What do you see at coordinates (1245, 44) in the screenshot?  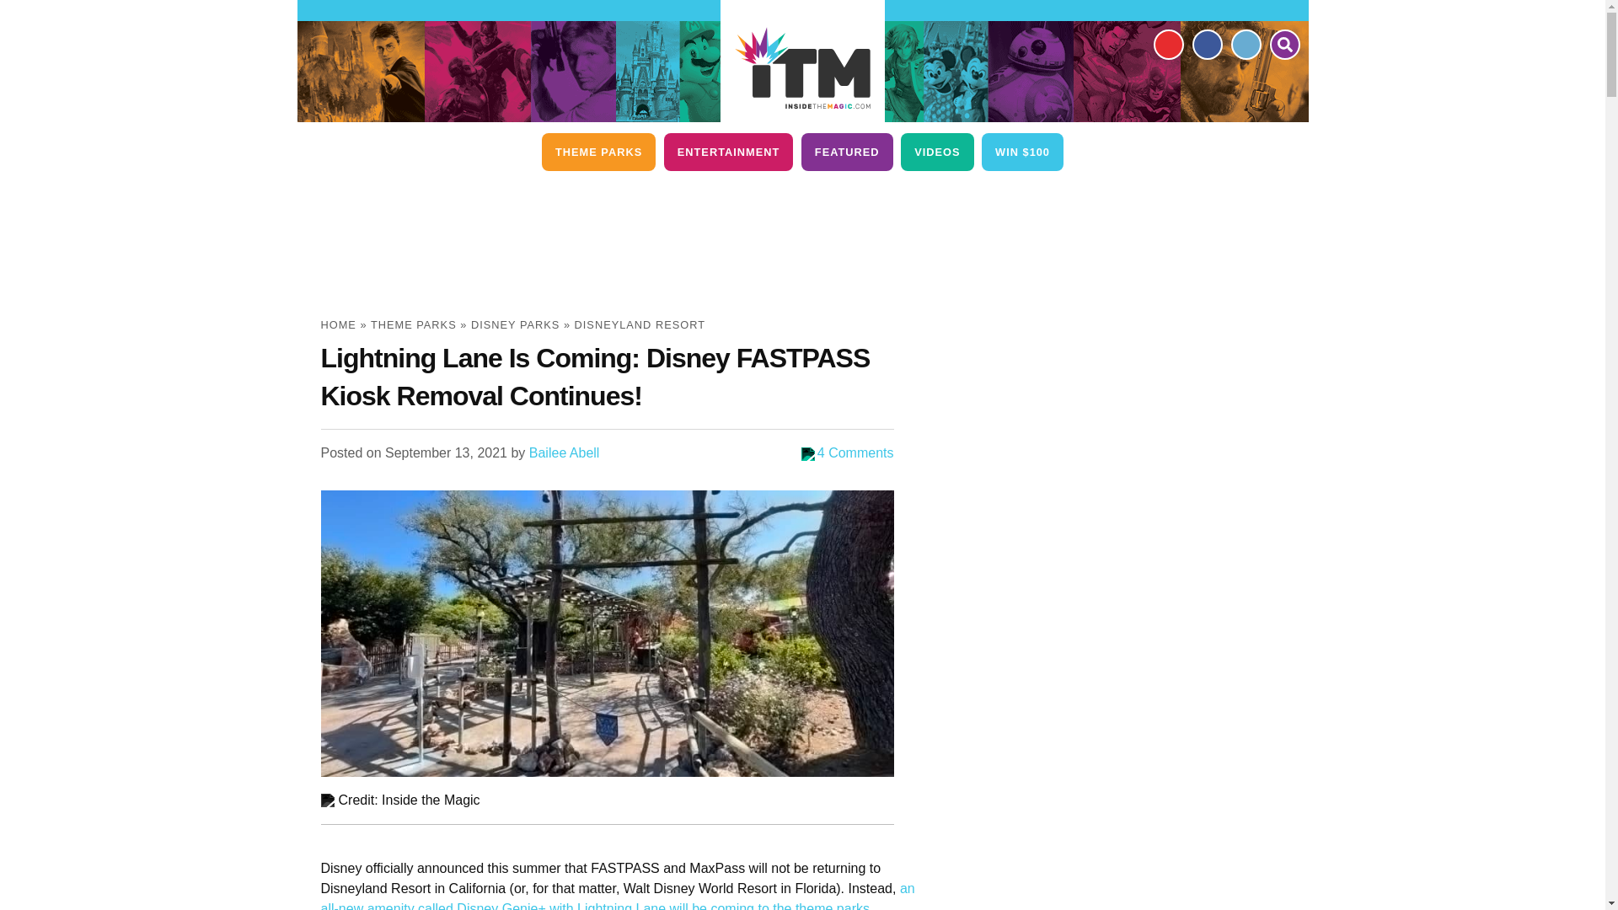 I see `Twitter` at bounding box center [1245, 44].